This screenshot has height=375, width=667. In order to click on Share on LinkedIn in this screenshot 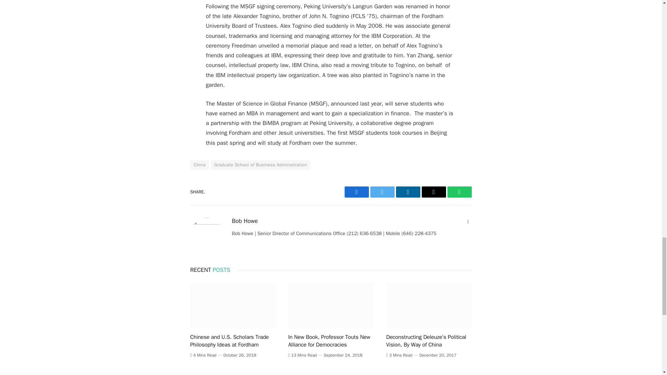, I will do `click(408, 192)`.